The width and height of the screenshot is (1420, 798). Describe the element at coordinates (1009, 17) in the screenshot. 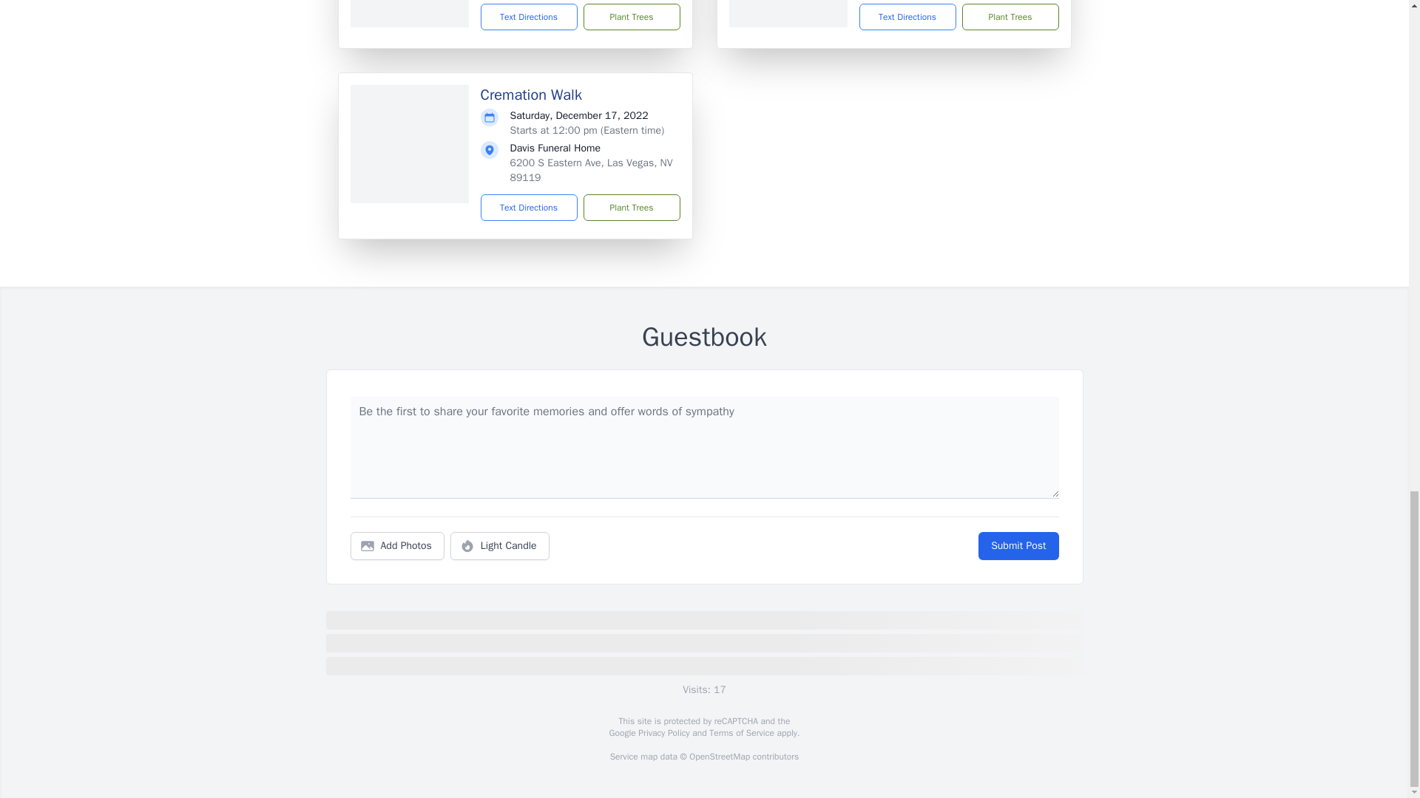

I see `Plant Trees` at that location.